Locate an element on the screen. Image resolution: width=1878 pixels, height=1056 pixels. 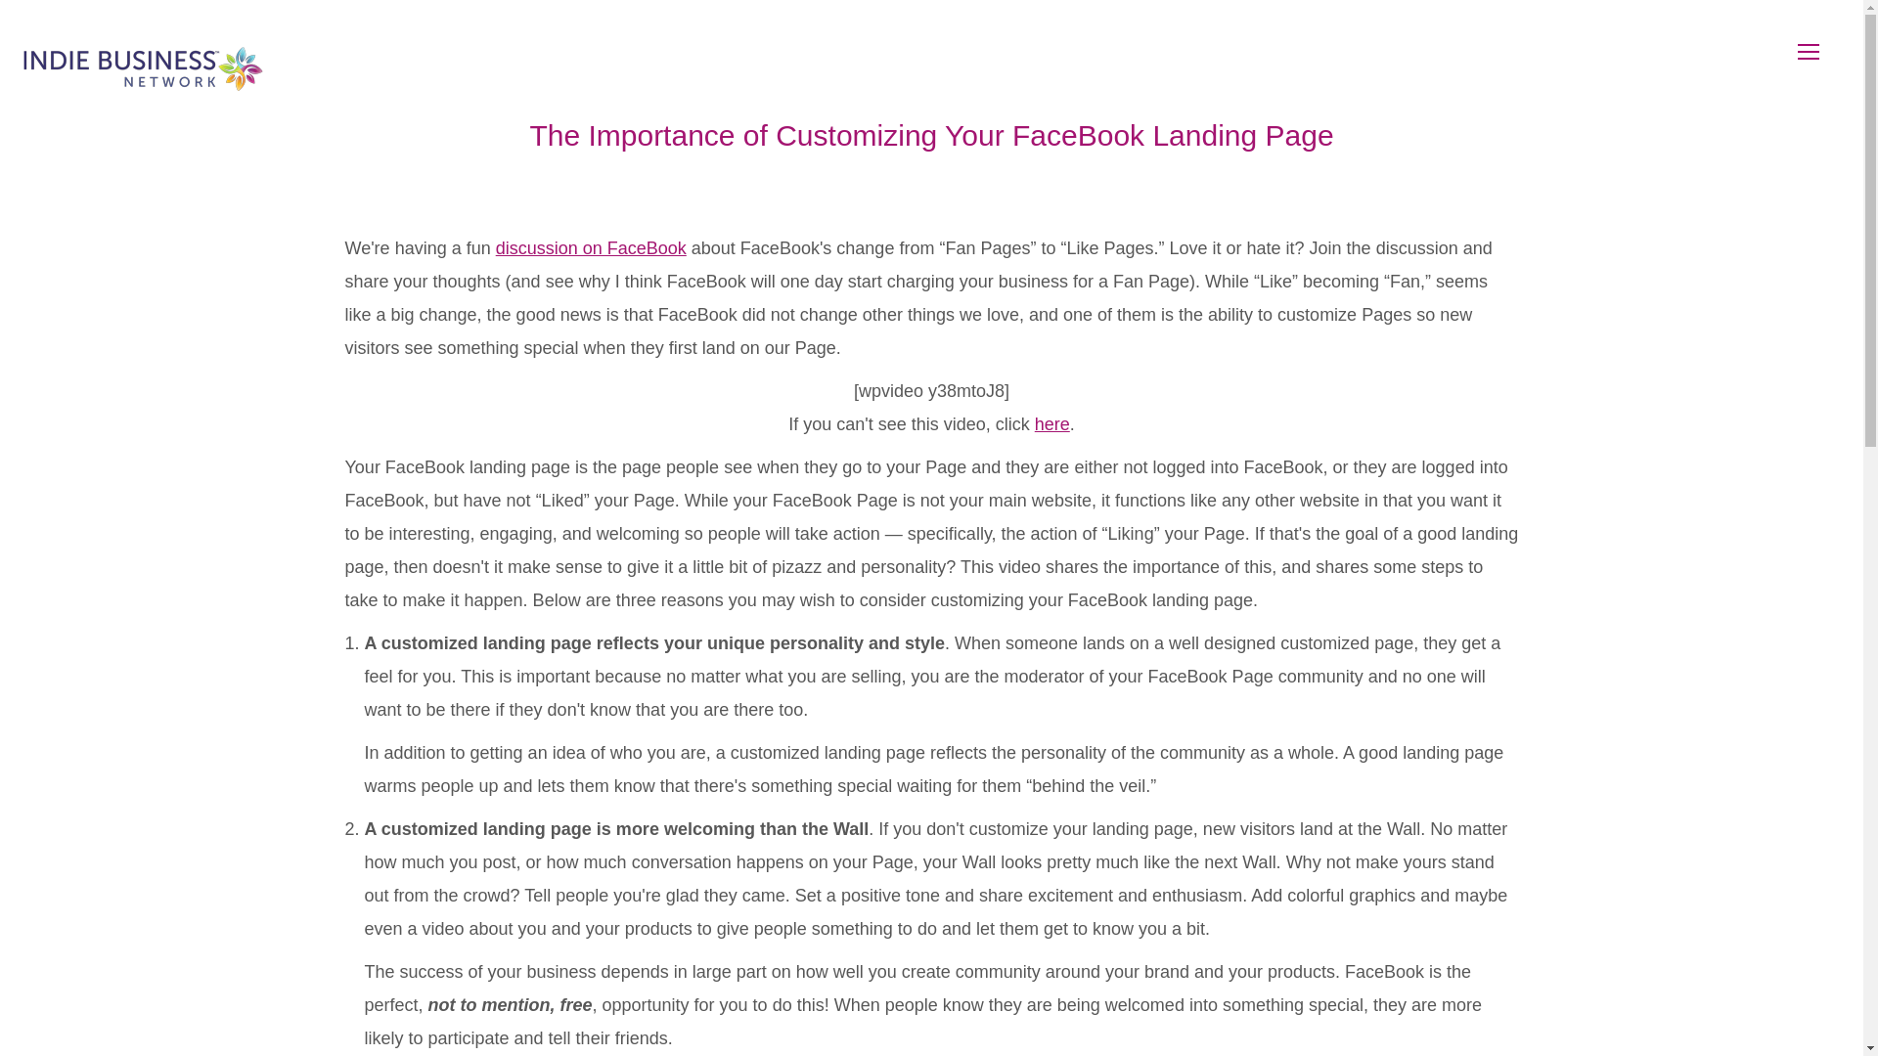
Go! is located at coordinates (31, 22).